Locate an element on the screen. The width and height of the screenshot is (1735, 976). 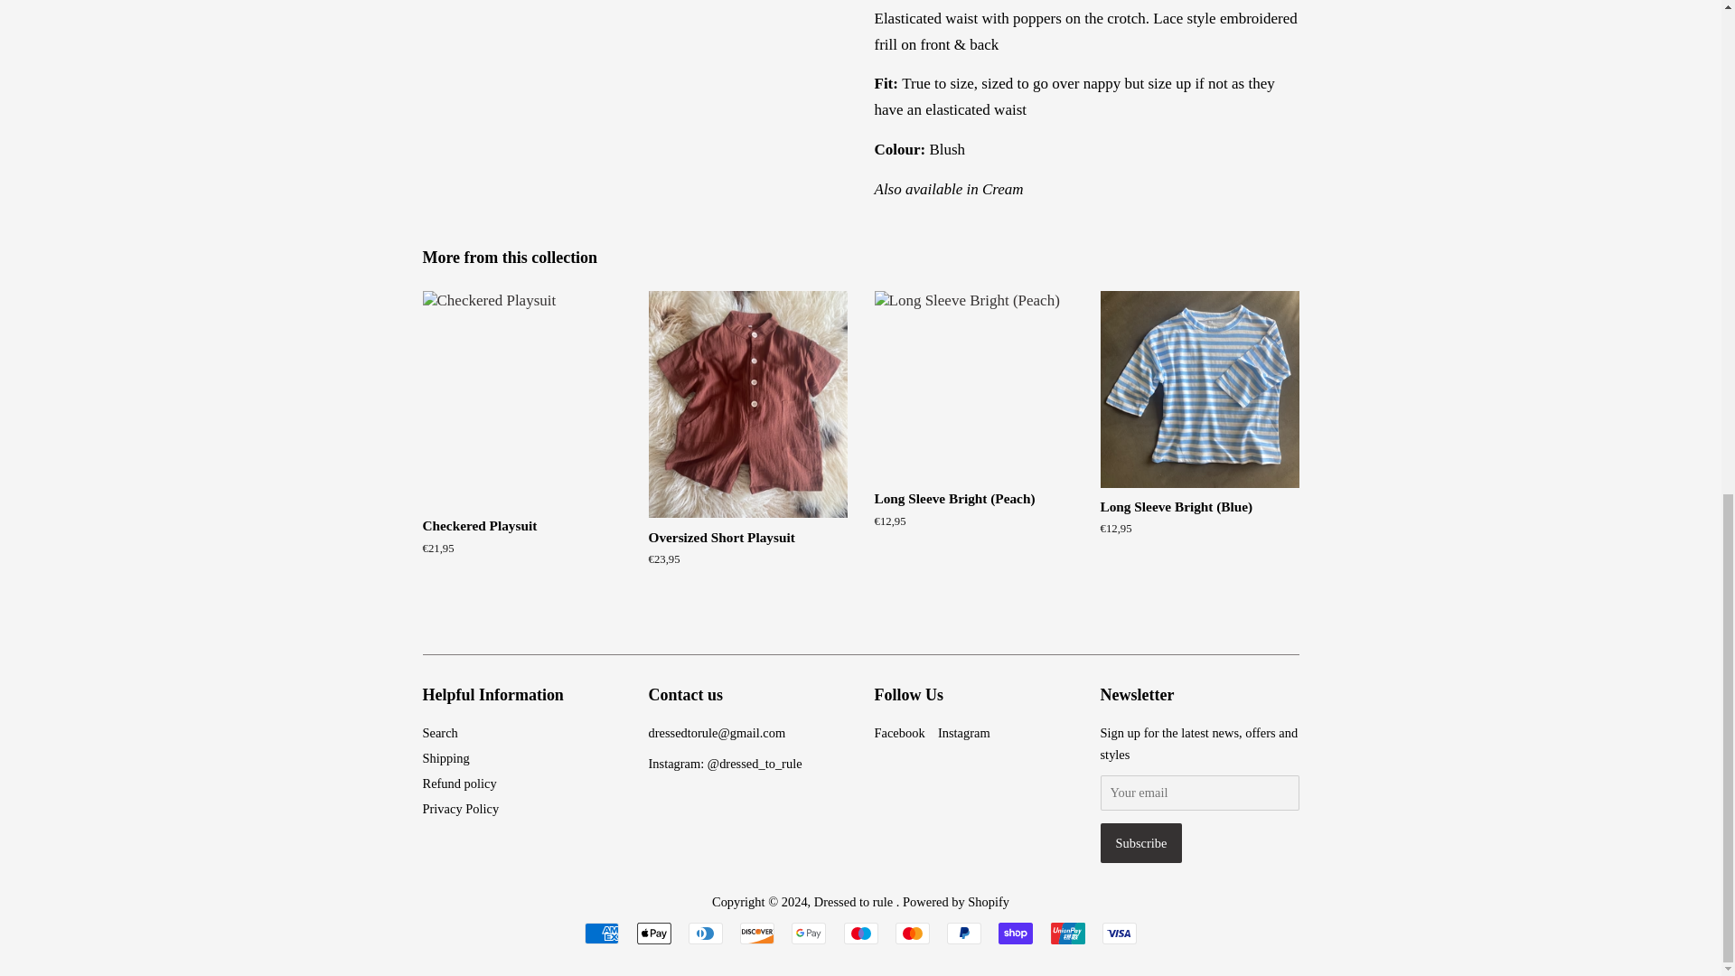
Google Pay is located at coordinates (808, 933).